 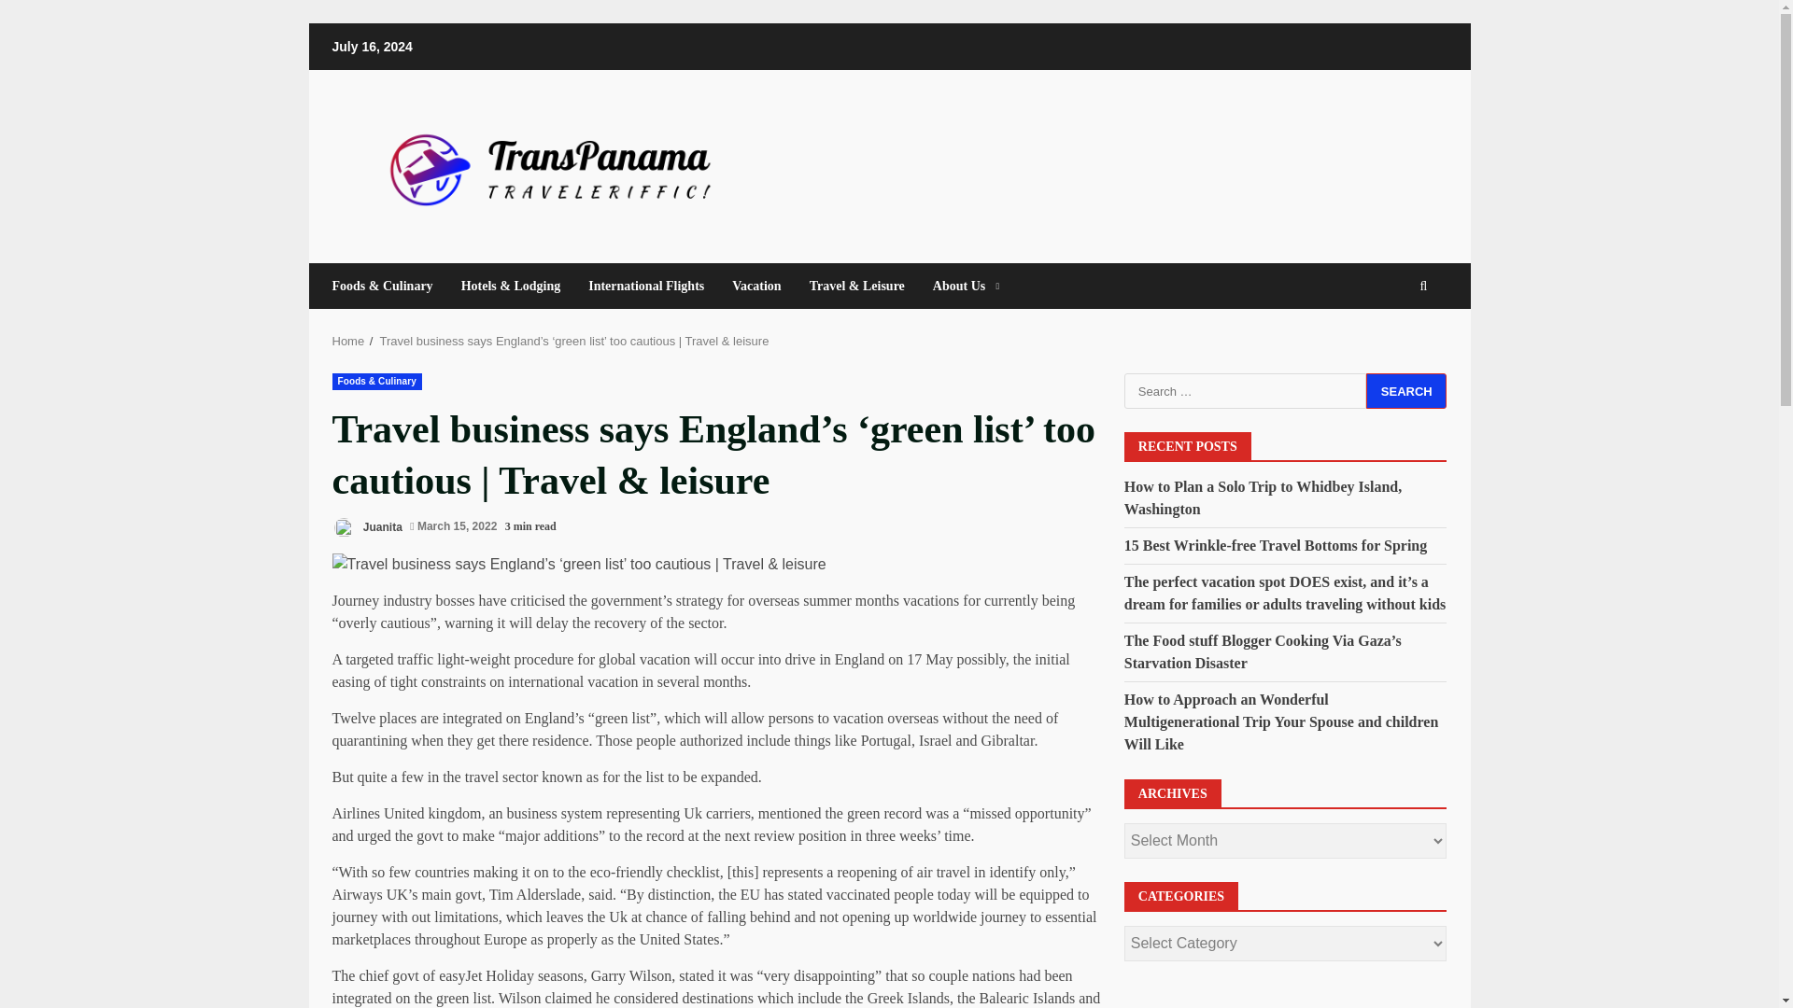 What do you see at coordinates (1390, 343) in the screenshot?
I see `Search` at bounding box center [1390, 343].